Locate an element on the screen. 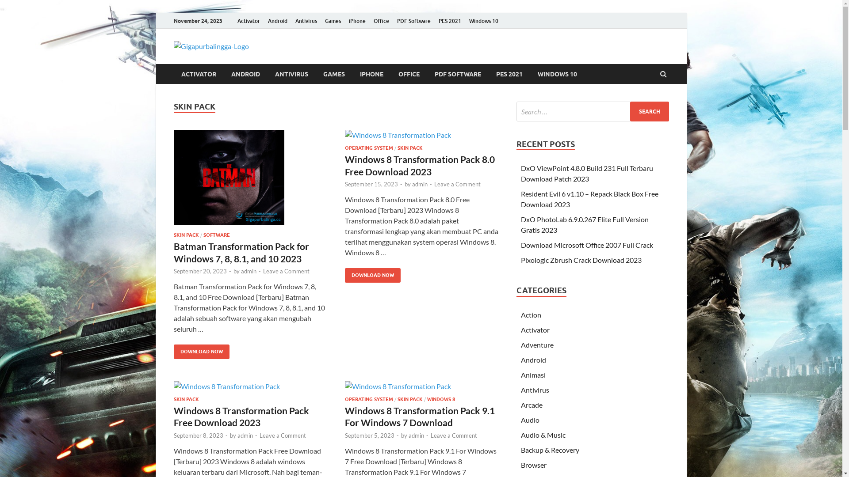 Image resolution: width=849 pixels, height=477 pixels. SKIN PACK is located at coordinates (409, 399).